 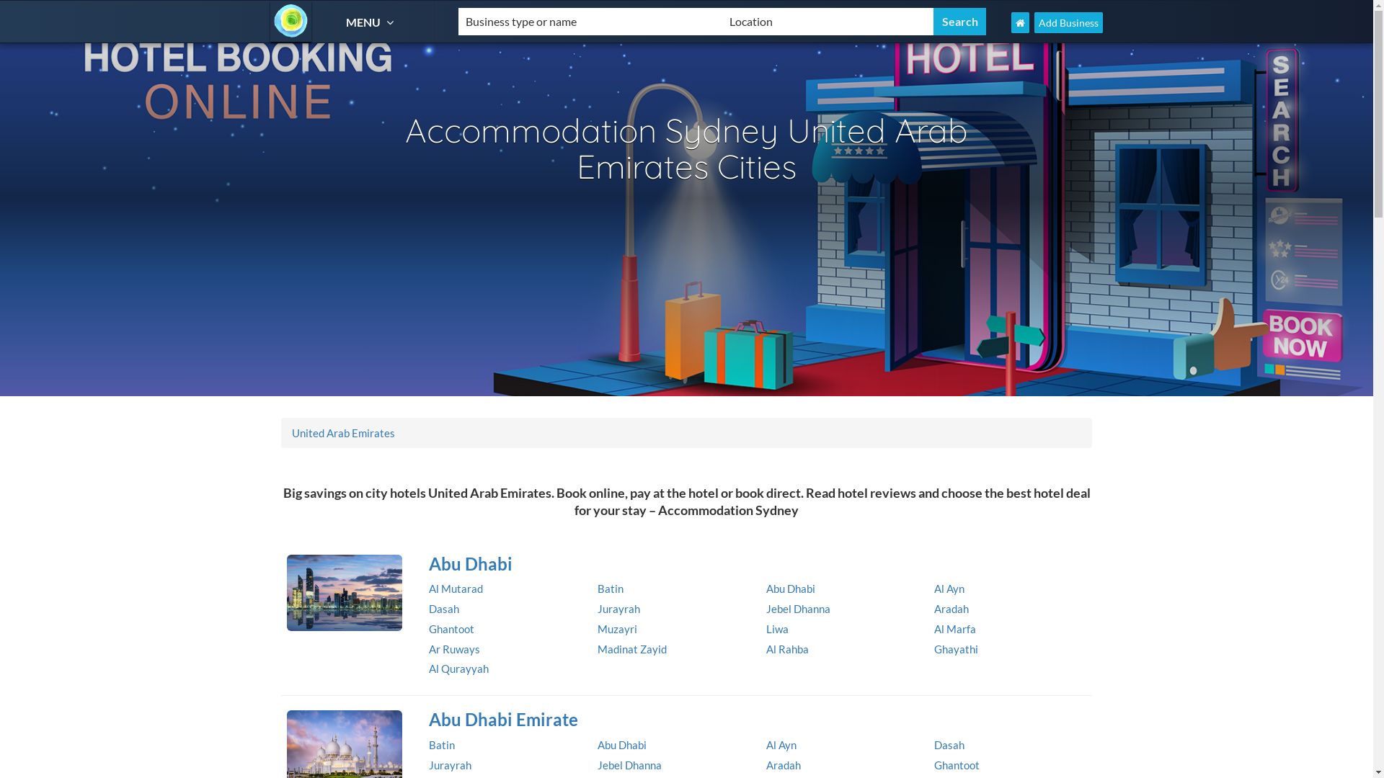 What do you see at coordinates (632, 649) in the screenshot?
I see `Madinat Zayid` at bounding box center [632, 649].